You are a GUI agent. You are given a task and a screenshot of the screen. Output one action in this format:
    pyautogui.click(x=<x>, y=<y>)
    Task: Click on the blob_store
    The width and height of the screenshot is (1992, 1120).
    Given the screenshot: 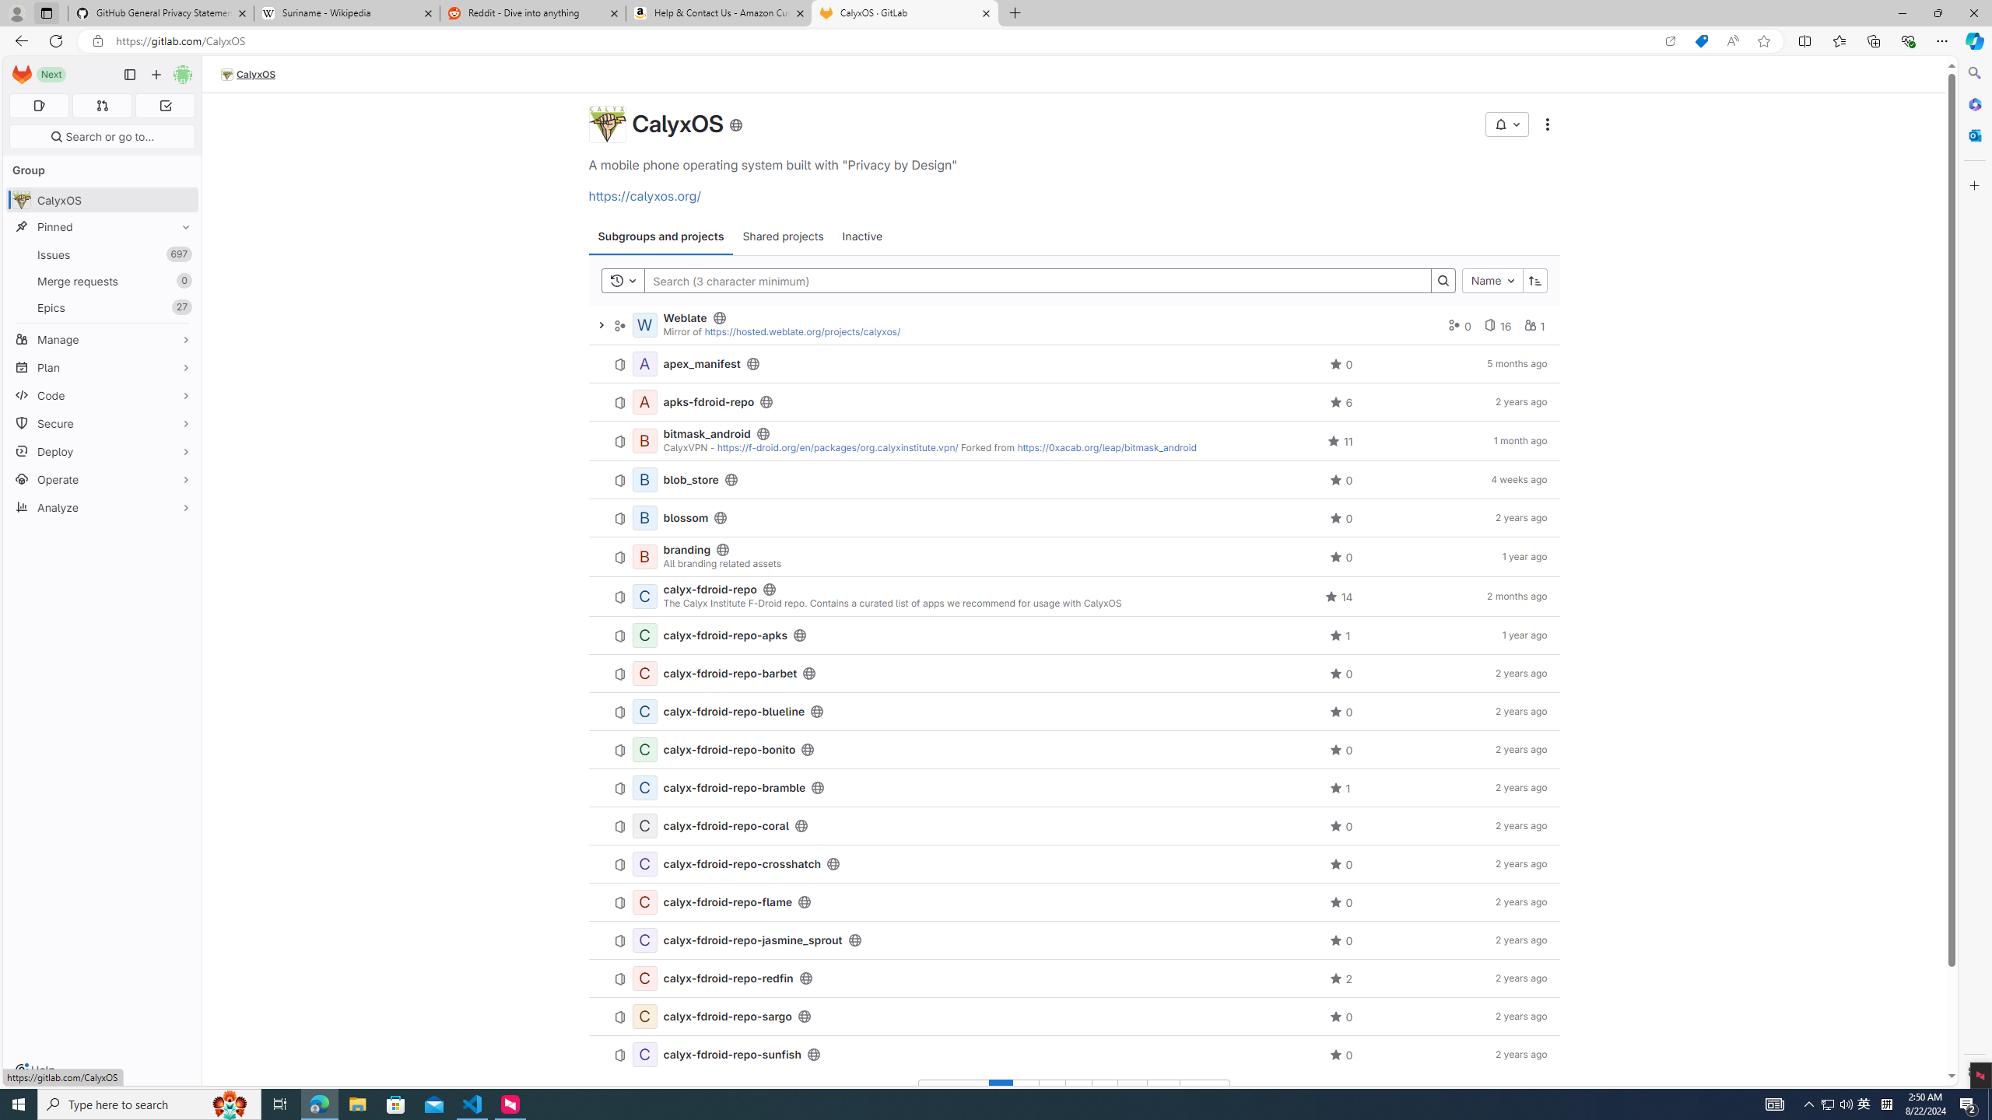 What is the action you would take?
    pyautogui.click(x=691, y=479)
    